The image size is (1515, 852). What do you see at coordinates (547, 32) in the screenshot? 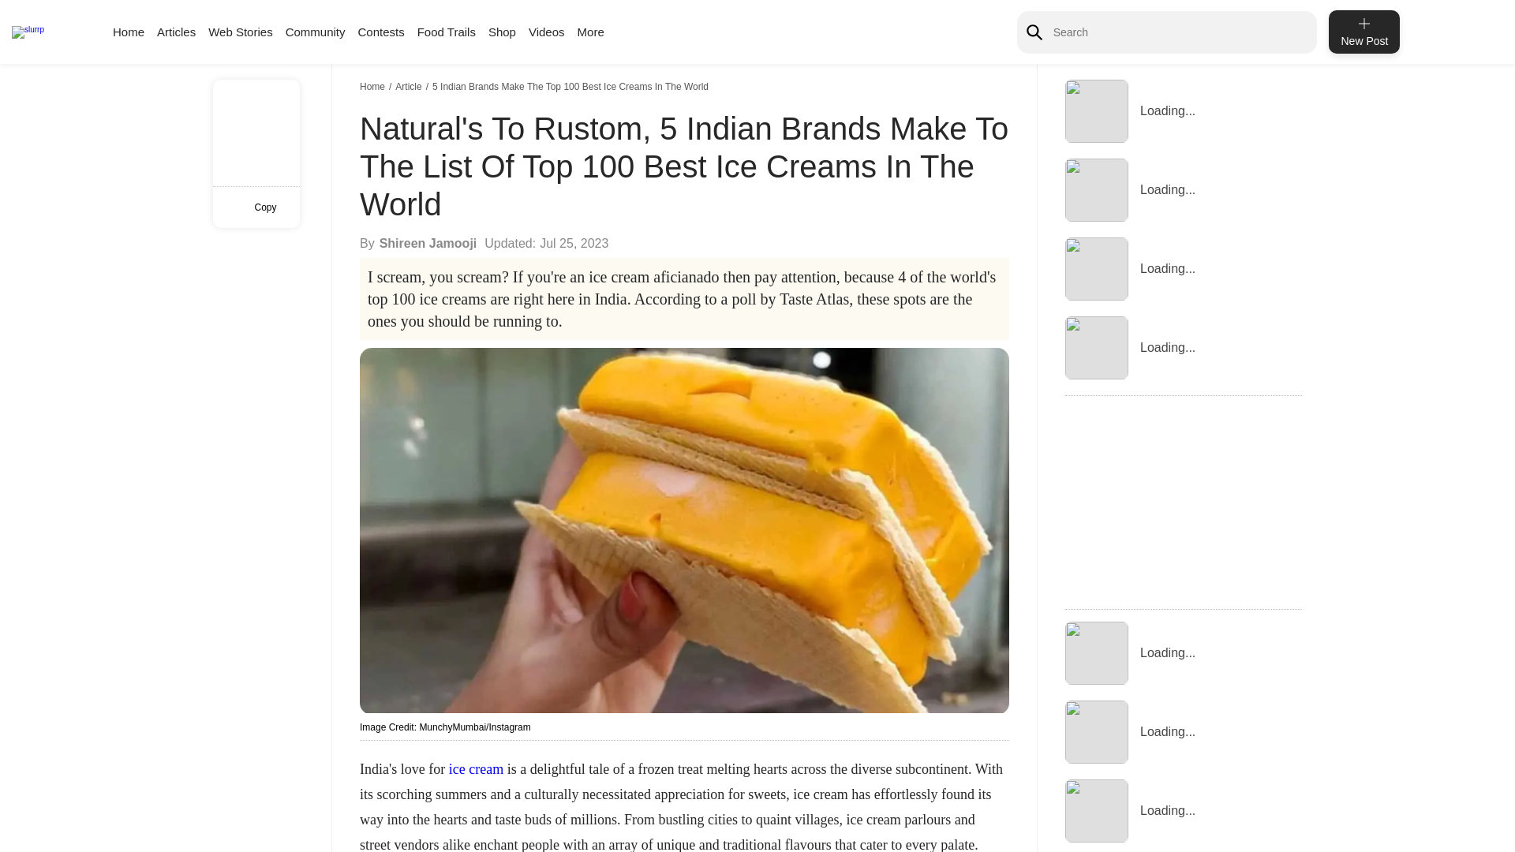
I see `Videos` at bounding box center [547, 32].